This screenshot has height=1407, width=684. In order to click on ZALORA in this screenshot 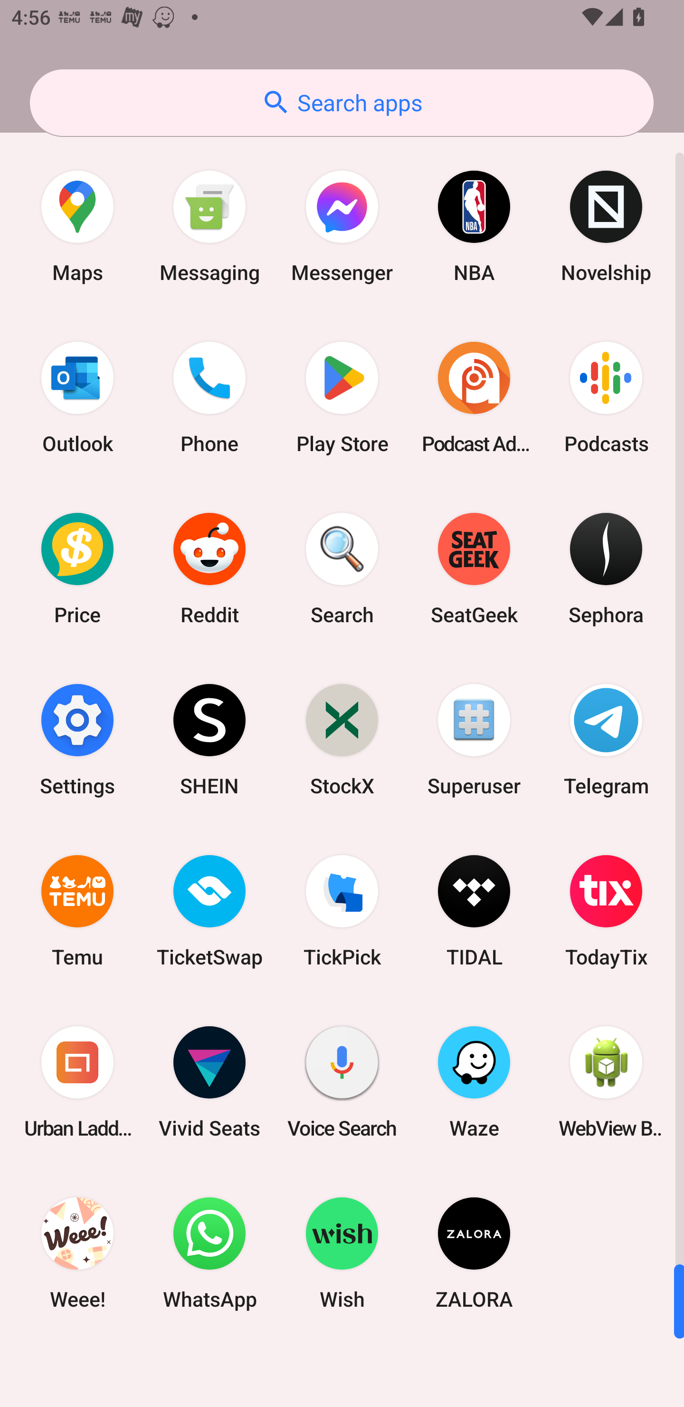, I will do `click(474, 1253)`.